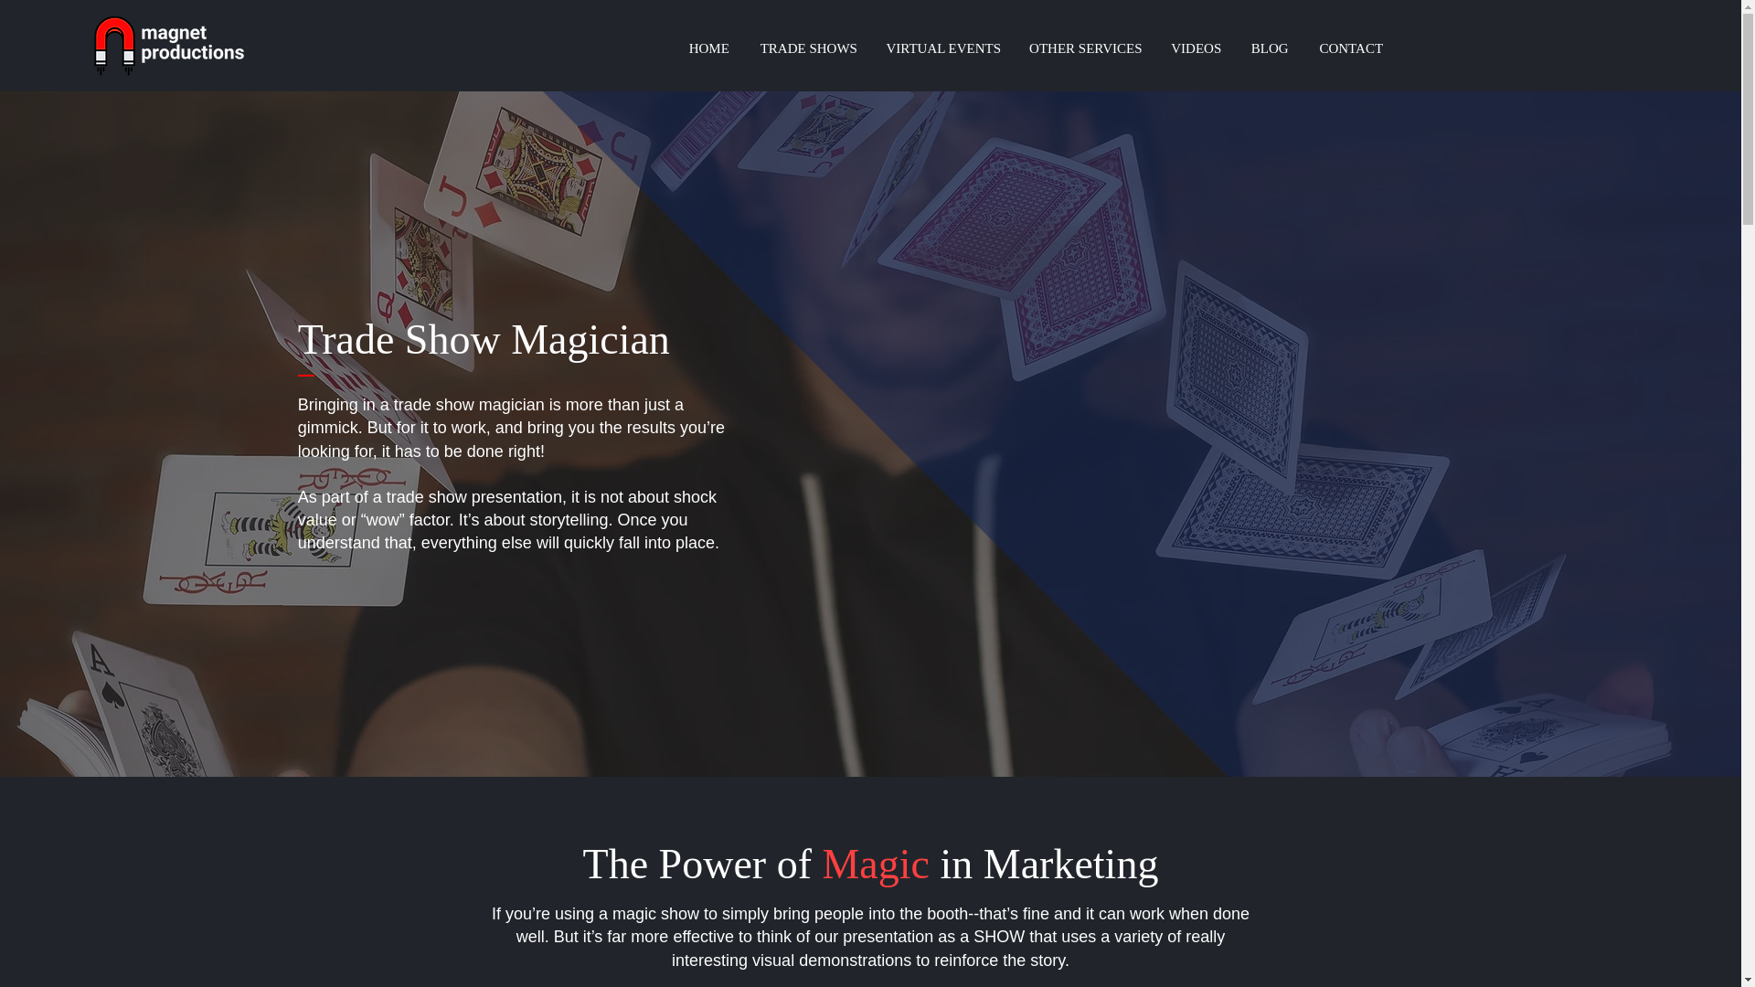  I want to click on BLOG, so click(1269, 48).